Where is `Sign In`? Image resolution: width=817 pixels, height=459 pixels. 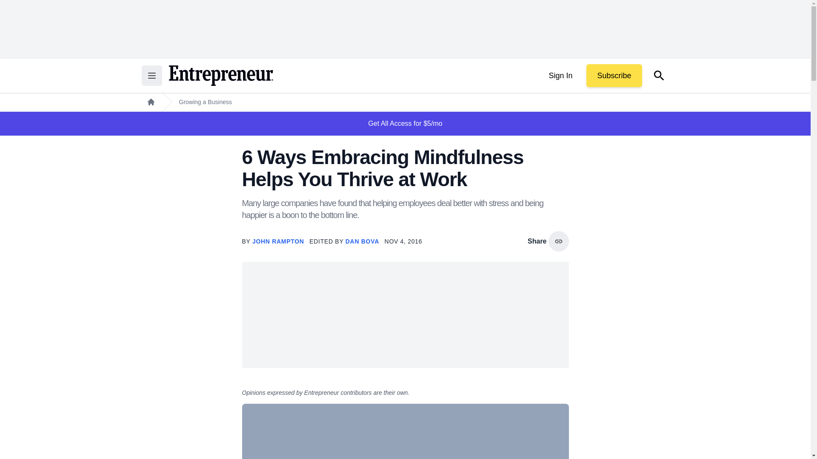
Sign In is located at coordinates (560, 76).